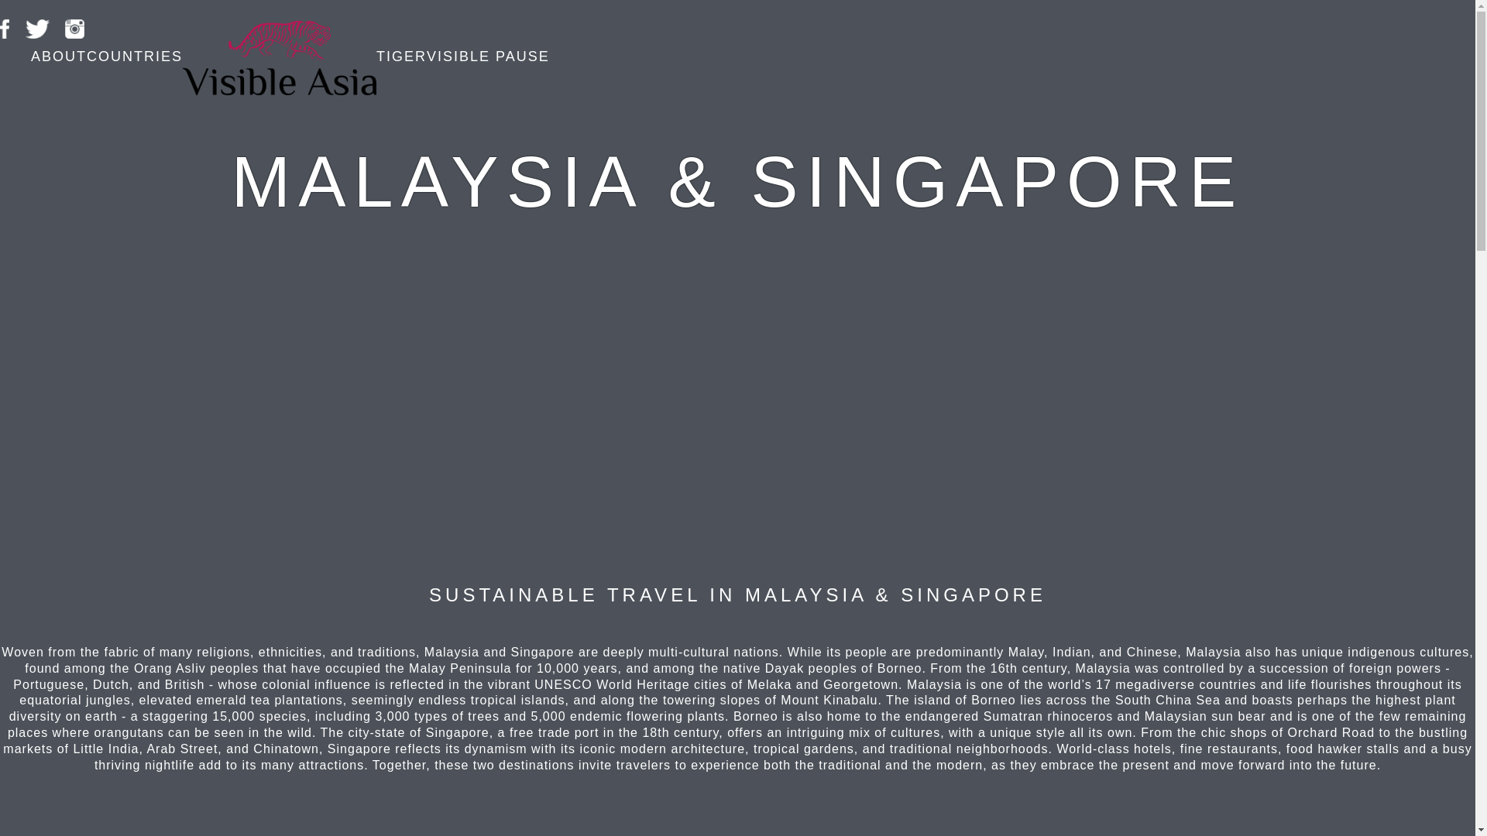 The width and height of the screenshot is (1487, 836). I want to click on COUNTRIES, so click(135, 56).